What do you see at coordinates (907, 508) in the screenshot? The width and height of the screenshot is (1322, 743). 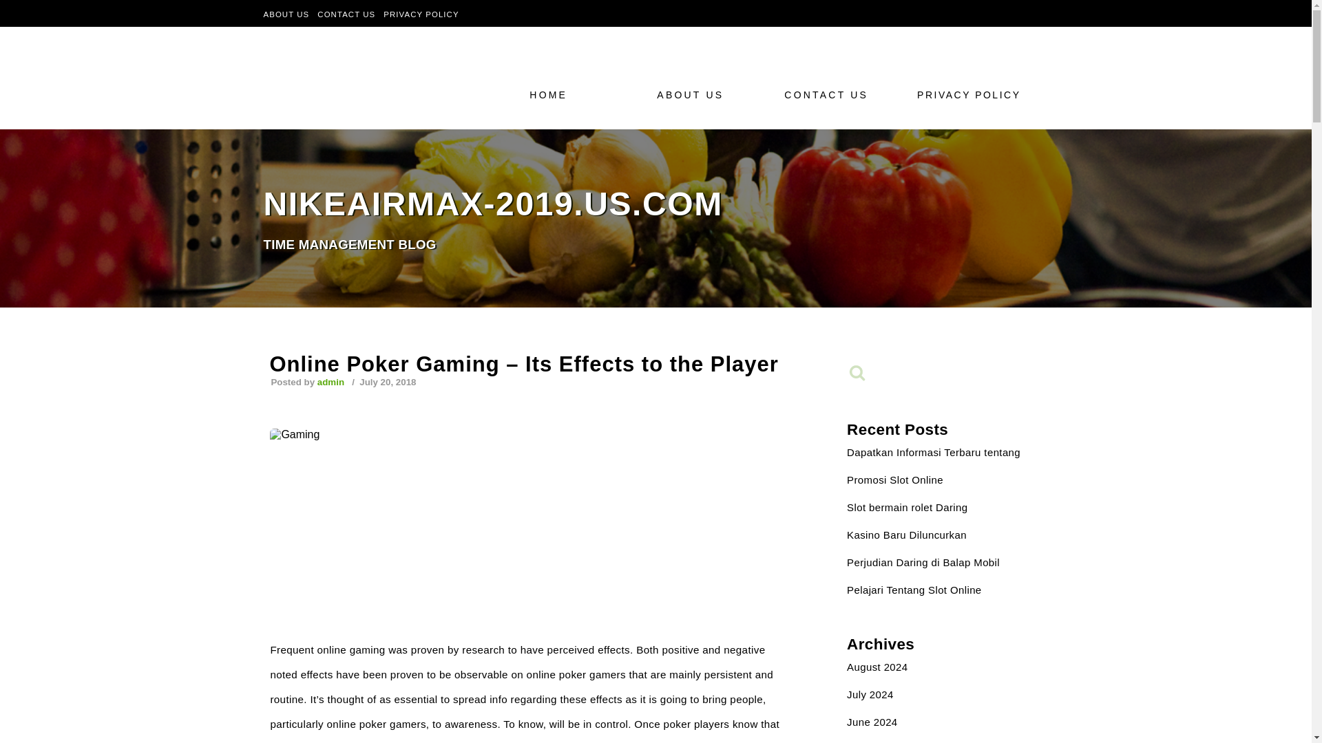 I see `Slot bermain rolet Daring` at bounding box center [907, 508].